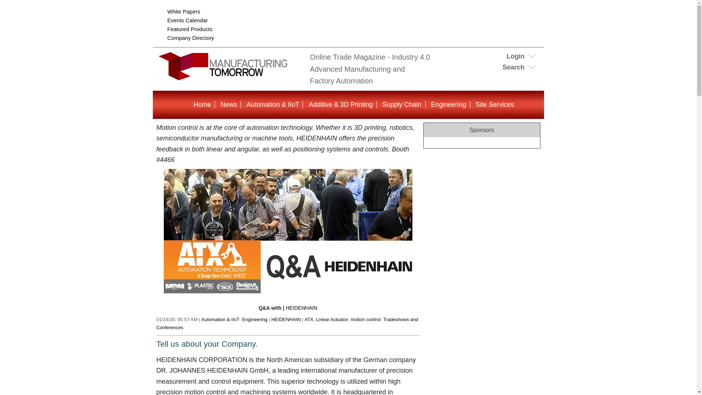 The width and height of the screenshot is (702, 395). I want to click on Engineering, so click(448, 105).